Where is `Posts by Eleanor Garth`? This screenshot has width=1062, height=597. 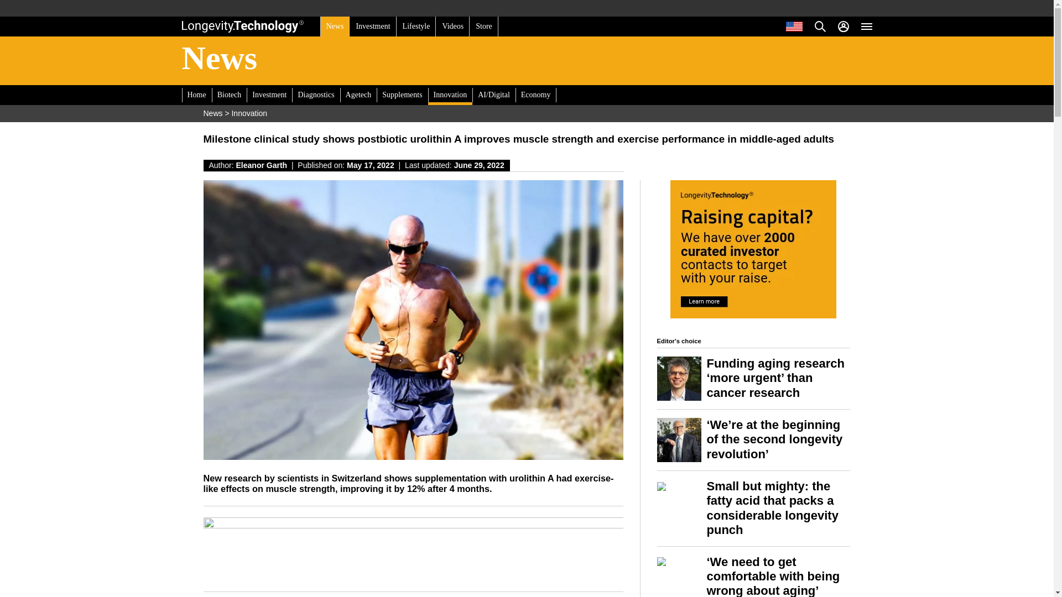 Posts by Eleanor Garth is located at coordinates (262, 165).